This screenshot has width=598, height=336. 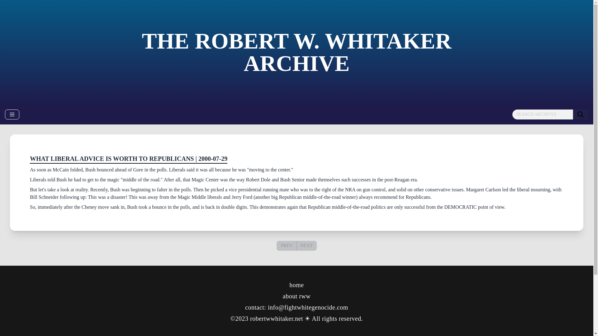 What do you see at coordinates (297, 285) in the screenshot?
I see `home` at bounding box center [297, 285].